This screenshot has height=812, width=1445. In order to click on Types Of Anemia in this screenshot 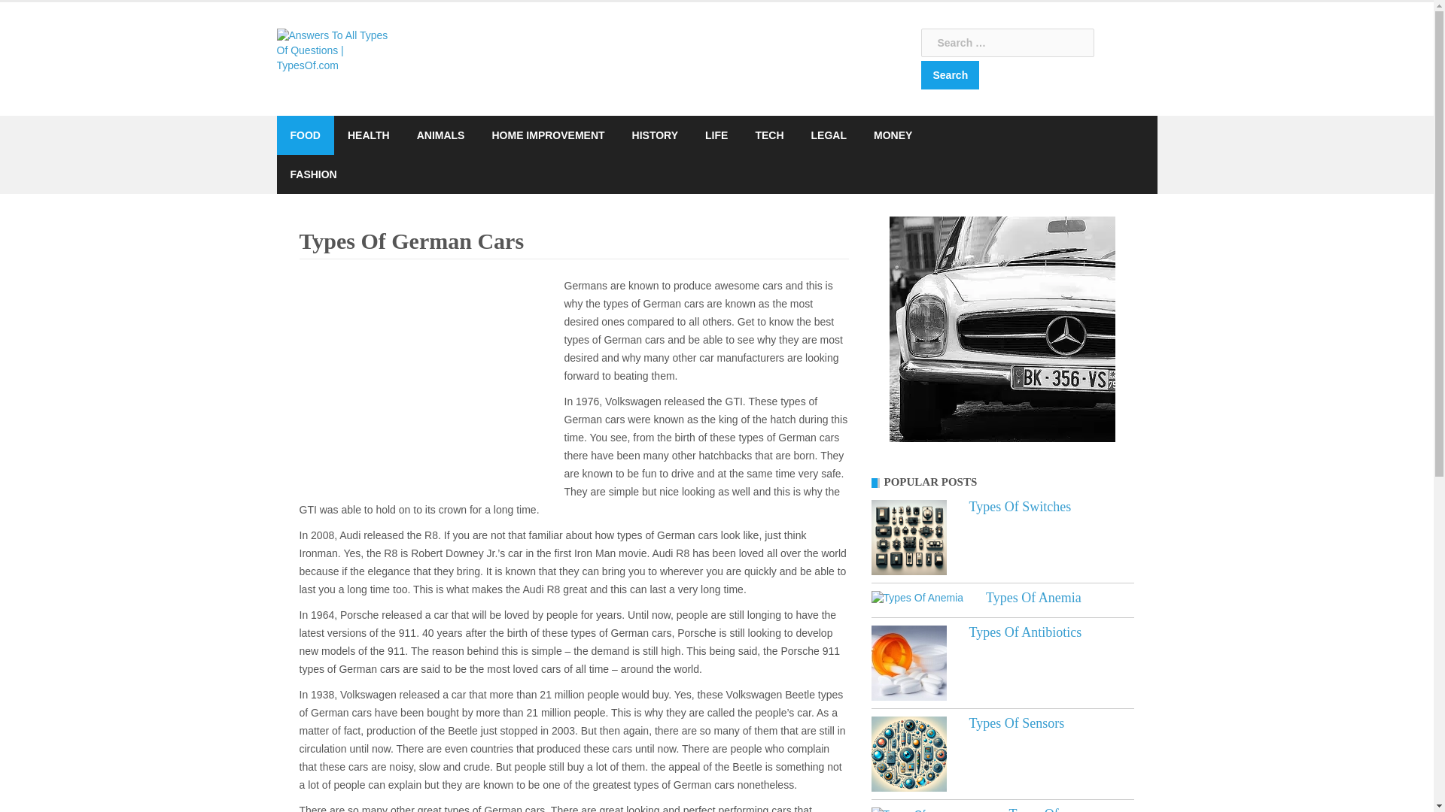, I will do `click(1033, 597)`.